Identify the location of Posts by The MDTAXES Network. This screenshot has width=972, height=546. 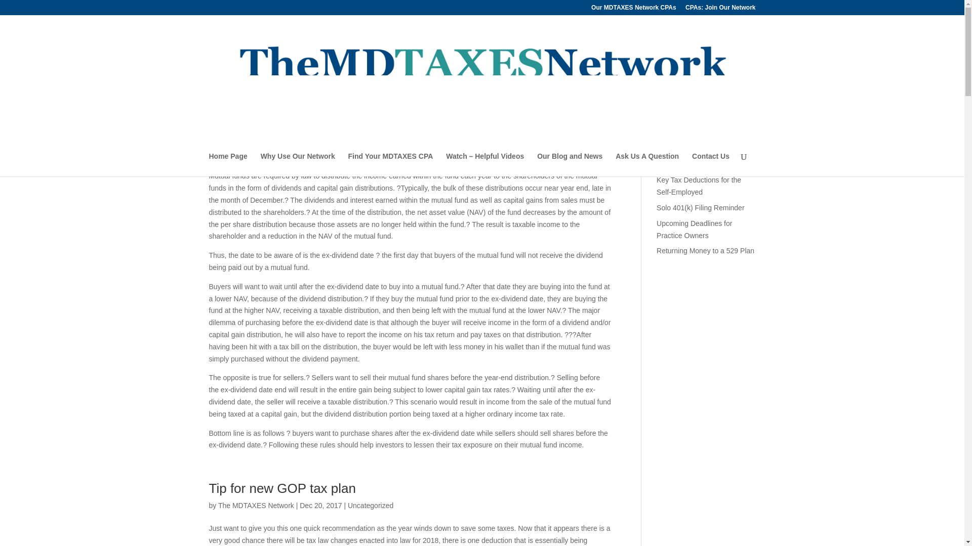
(256, 122).